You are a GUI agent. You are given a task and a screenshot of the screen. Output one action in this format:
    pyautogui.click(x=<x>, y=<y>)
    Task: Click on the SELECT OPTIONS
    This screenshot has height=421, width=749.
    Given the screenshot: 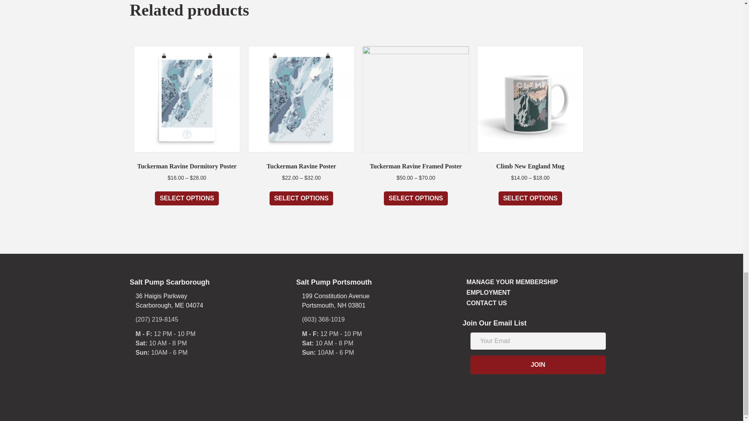 What is the action you would take?
    pyautogui.click(x=416, y=198)
    